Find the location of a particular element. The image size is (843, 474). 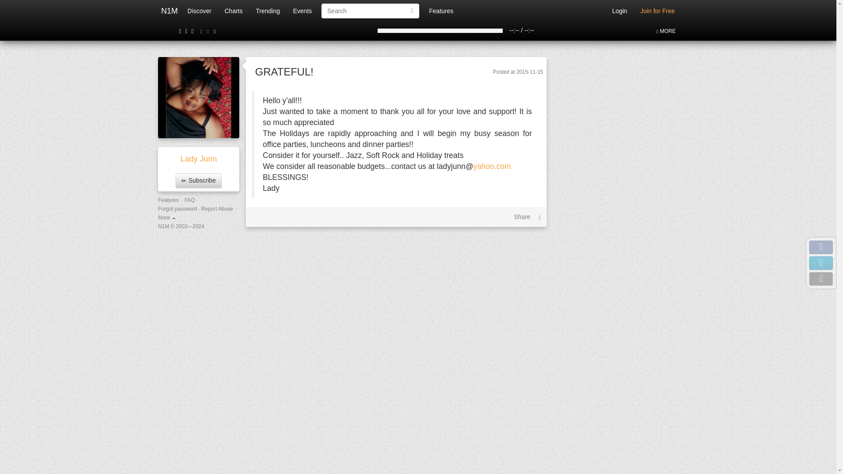

More is located at coordinates (167, 218).